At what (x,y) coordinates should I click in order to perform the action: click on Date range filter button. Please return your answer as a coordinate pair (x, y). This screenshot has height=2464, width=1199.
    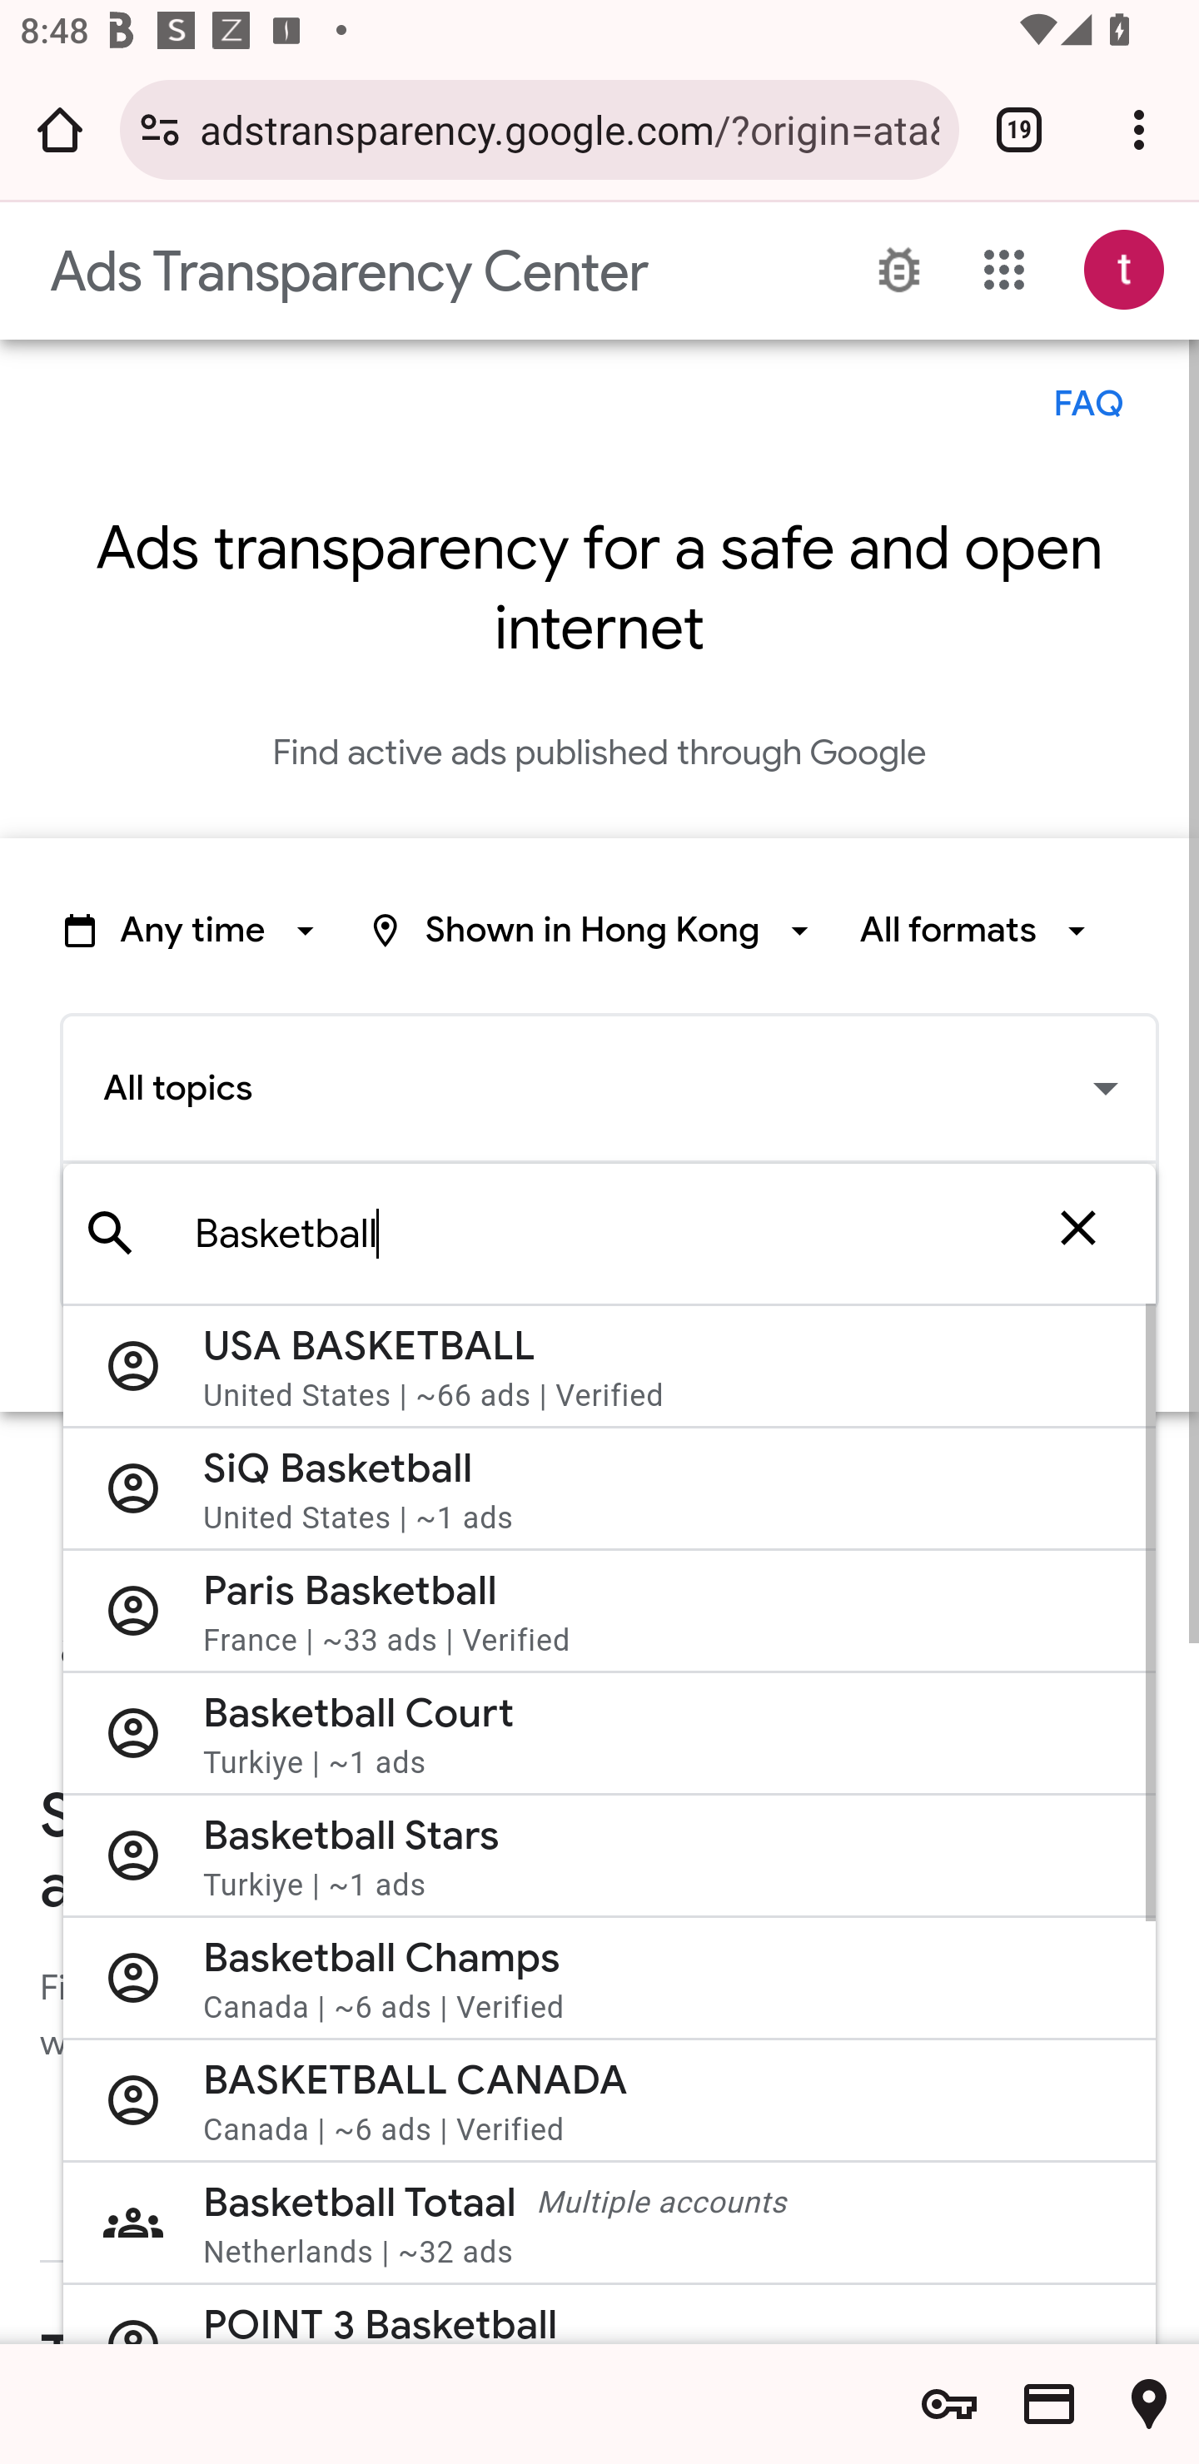
    Looking at the image, I should click on (193, 930).